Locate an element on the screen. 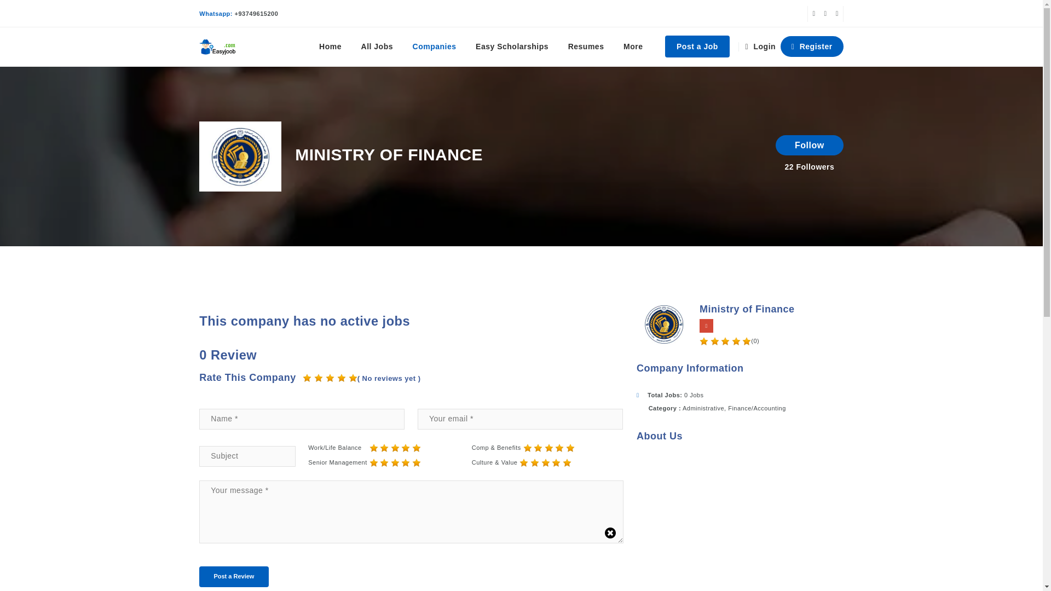 The image size is (1051, 591). gorgeous is located at coordinates (342, 378).